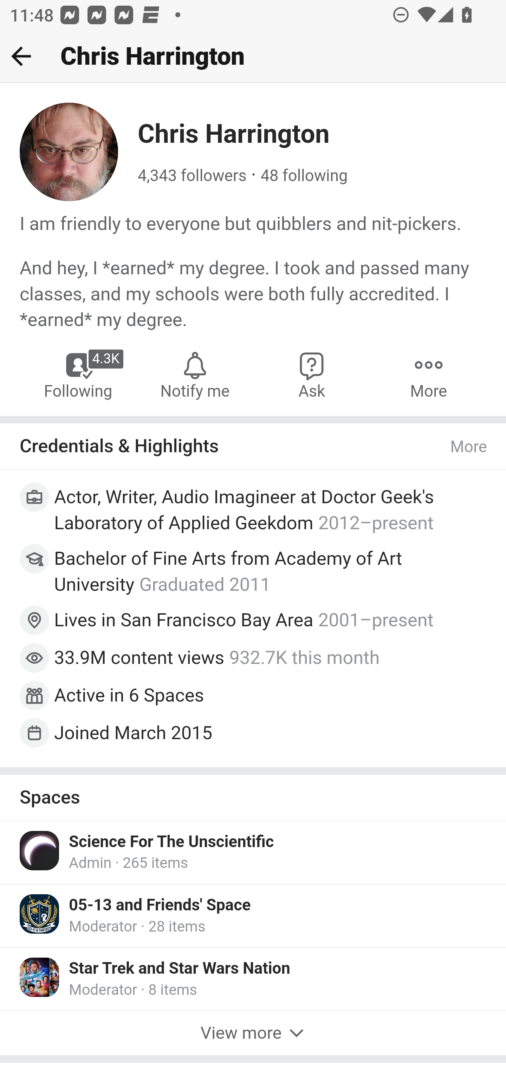 Image resolution: width=506 pixels, height=1069 pixels. Describe the element at coordinates (40, 913) in the screenshot. I see `Icon for 05-13 and Friends' Space` at that location.